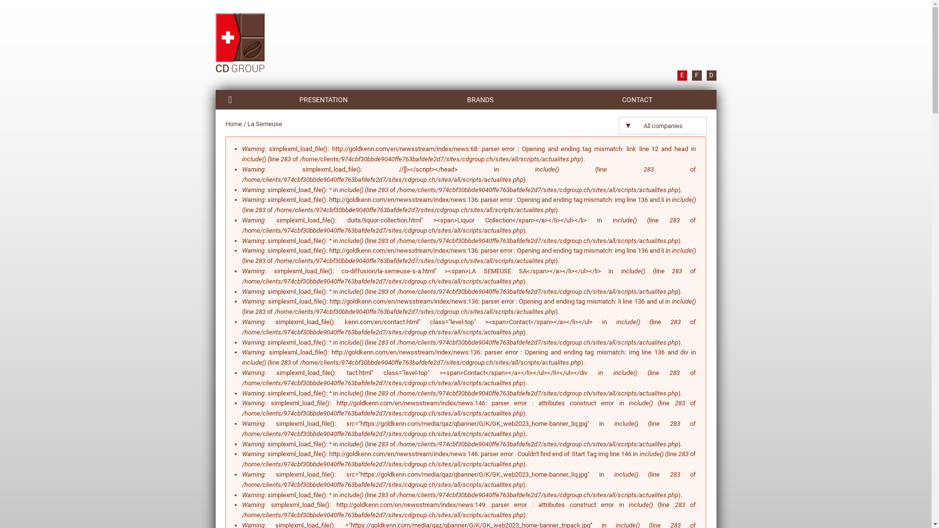 The width and height of the screenshot is (939, 528). What do you see at coordinates (323, 100) in the screenshot?
I see `PRESENTATION` at bounding box center [323, 100].